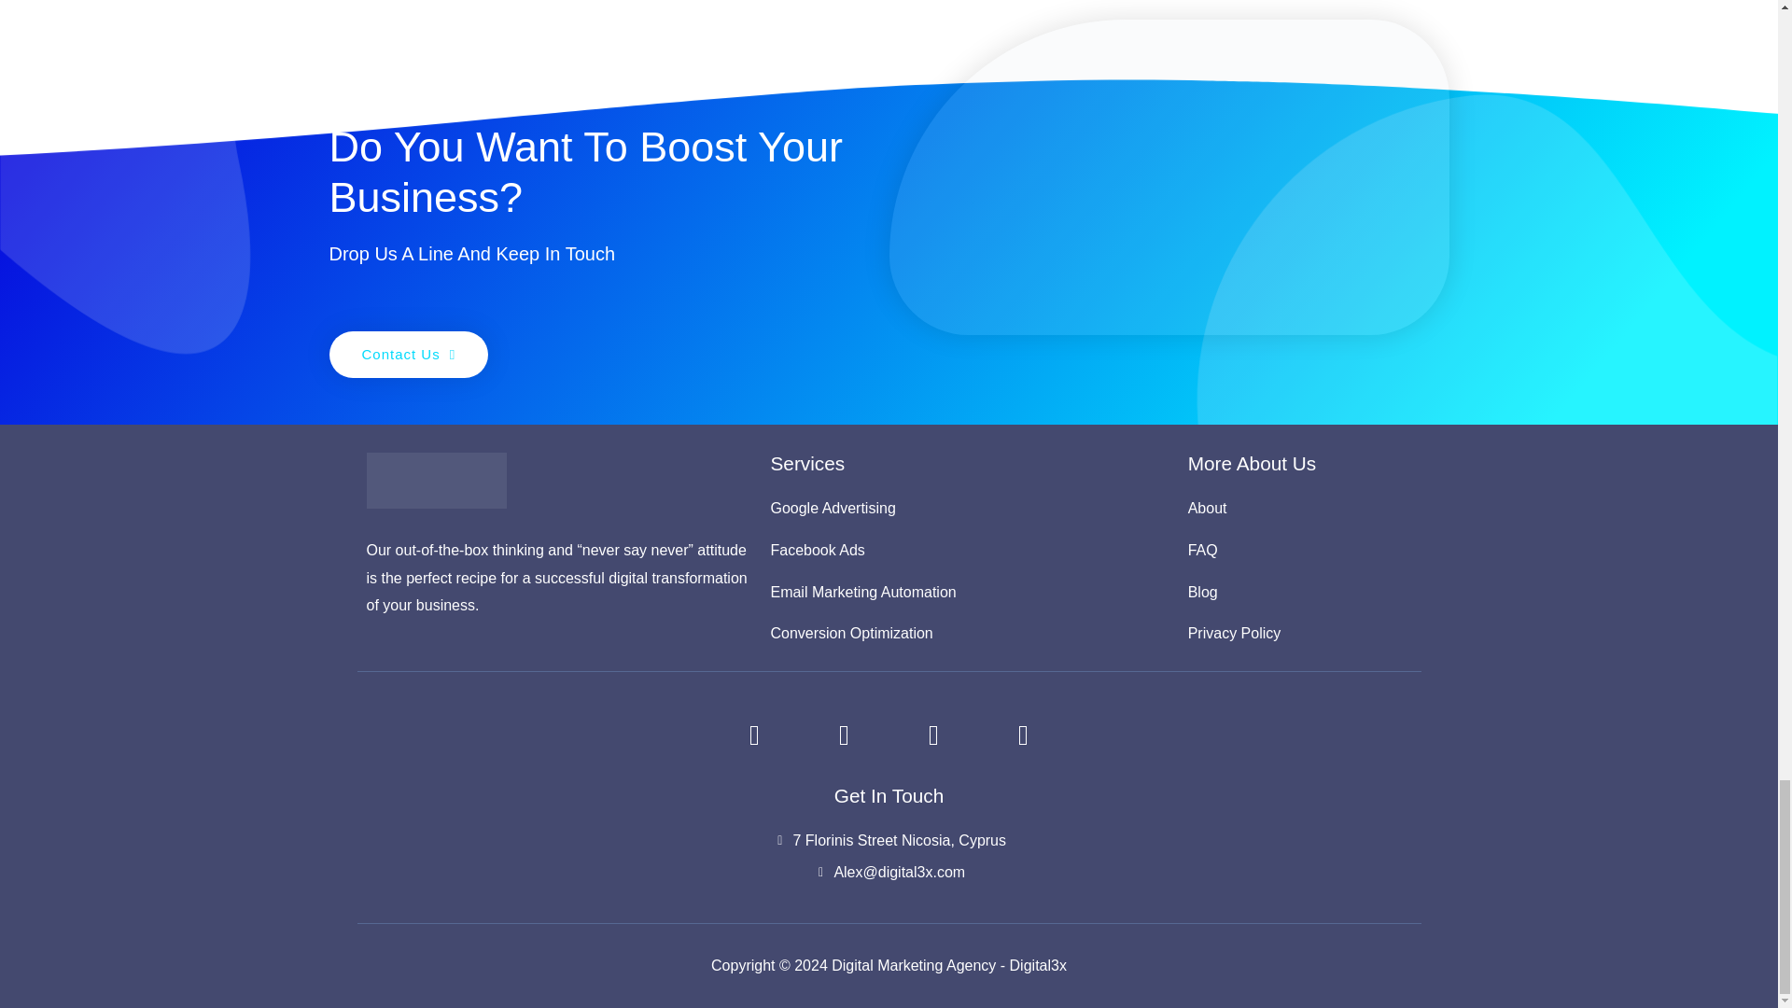  I want to click on Contact Us, so click(407, 355).